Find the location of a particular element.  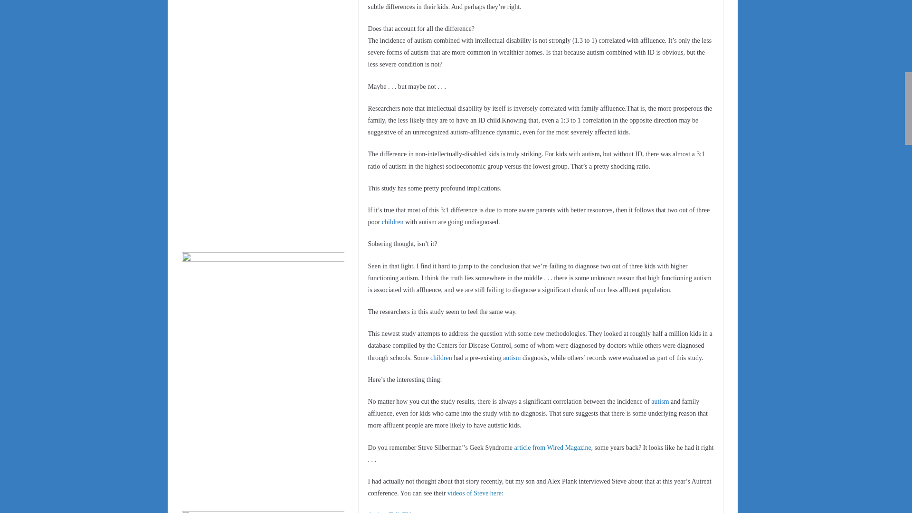

Autism and Adolescence is located at coordinates (441, 358).